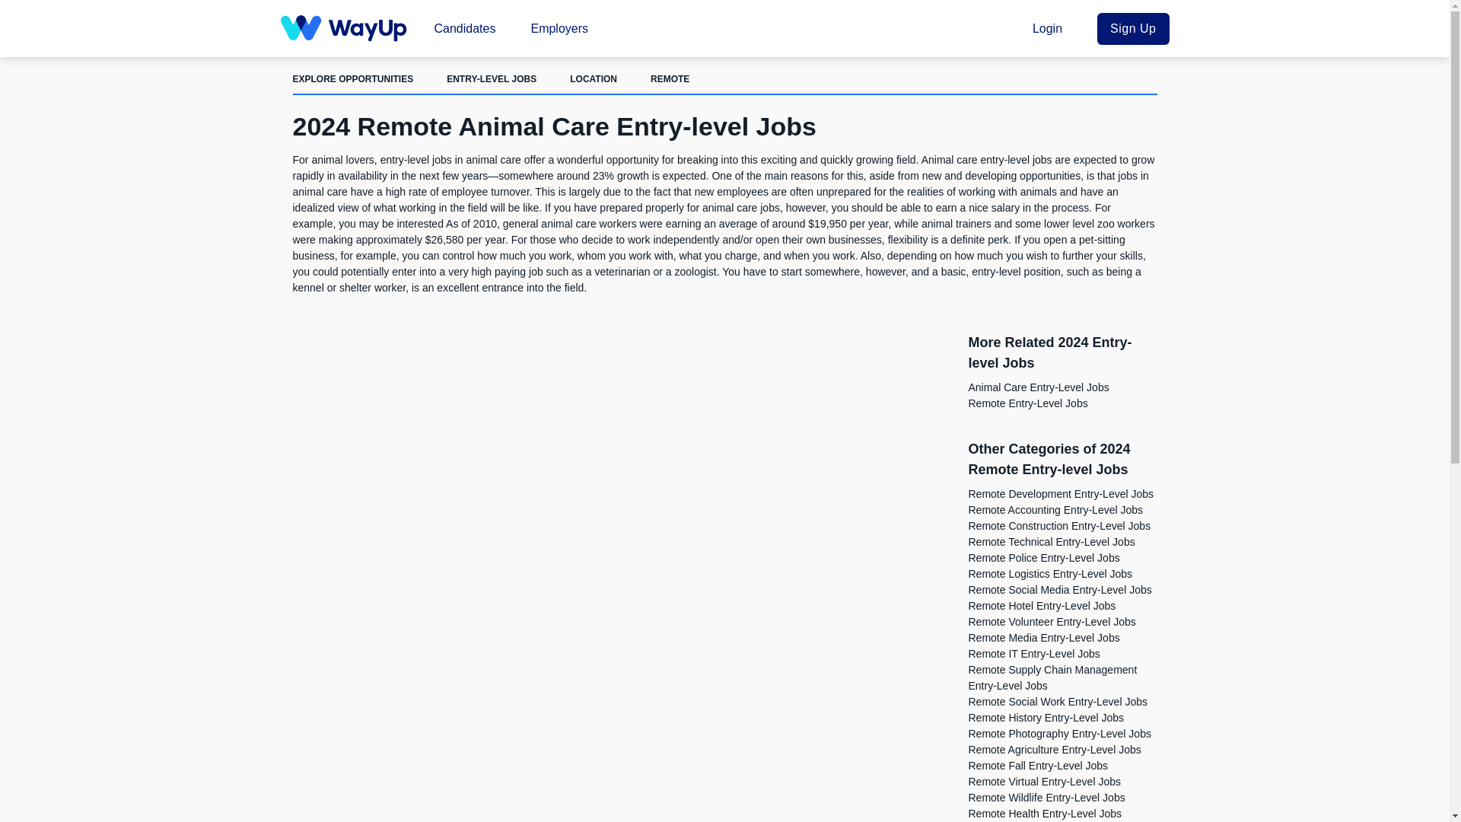 The height and width of the screenshot is (822, 1461). Describe the element at coordinates (1050, 574) in the screenshot. I see `Remote Logistics Entry-Level Jobs` at that location.